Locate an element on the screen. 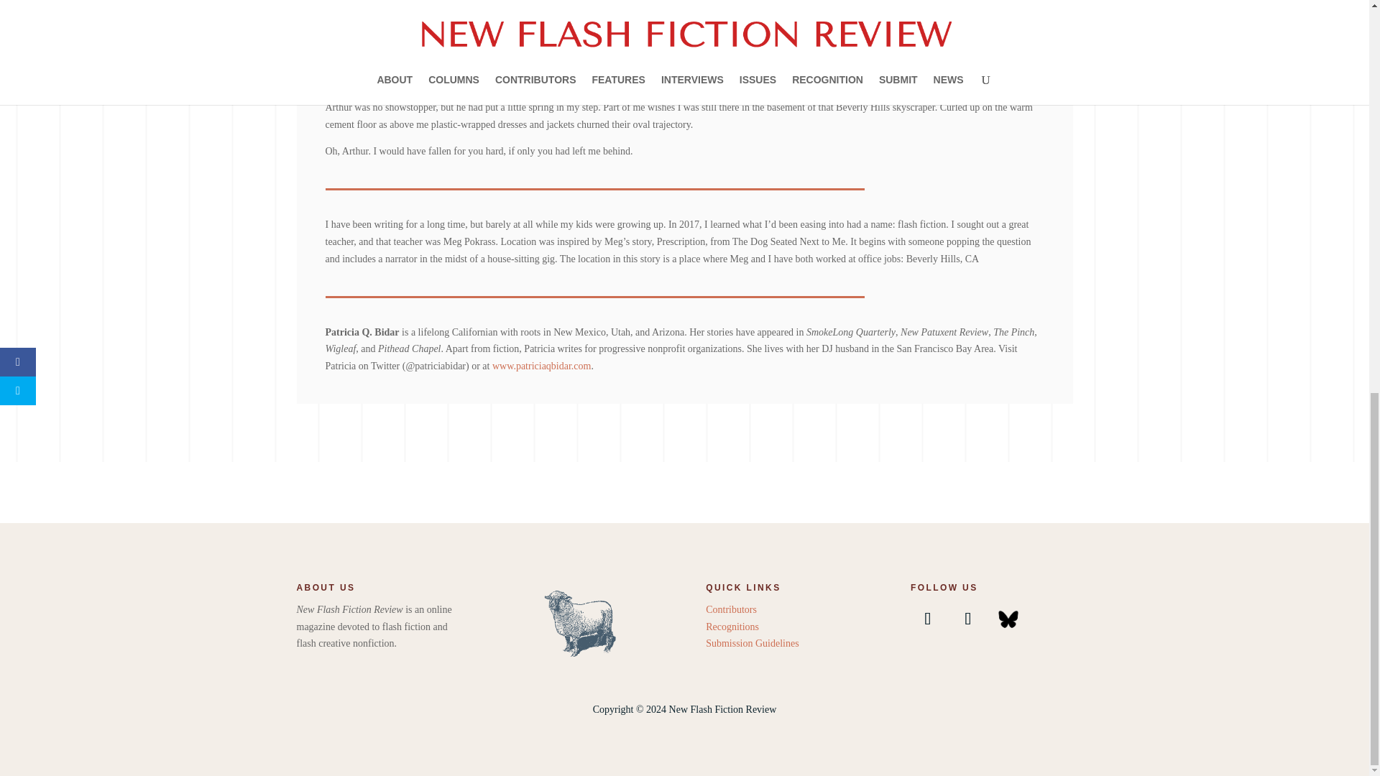 This screenshot has height=776, width=1380. www.patriciaqbidar.com is located at coordinates (542, 366).